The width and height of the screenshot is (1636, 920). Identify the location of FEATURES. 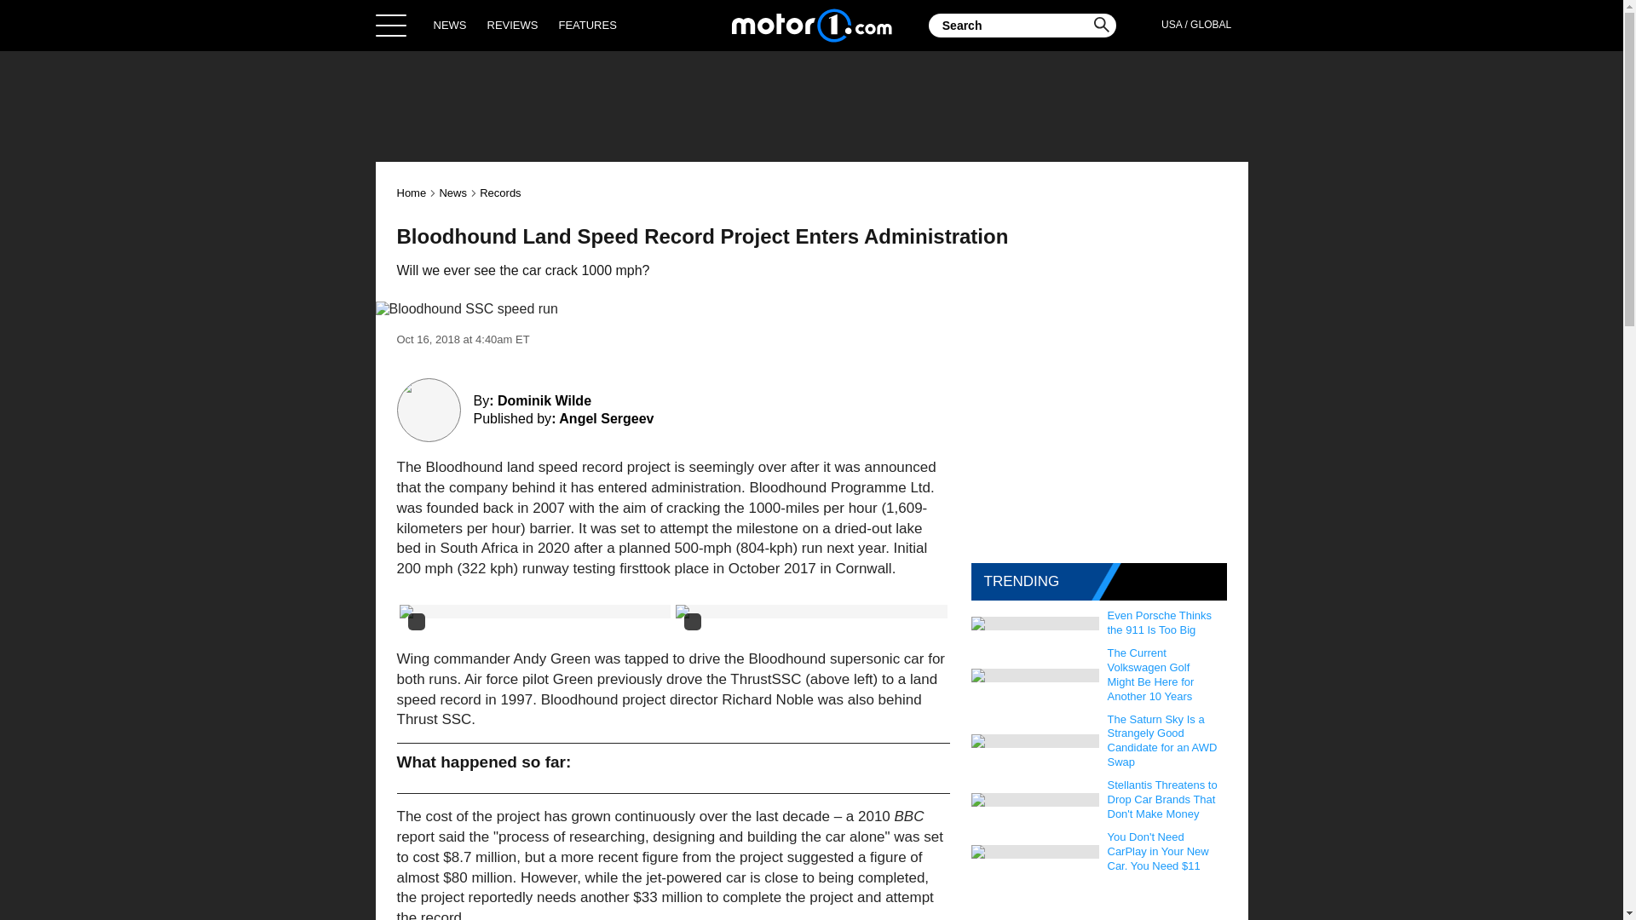
(586, 25).